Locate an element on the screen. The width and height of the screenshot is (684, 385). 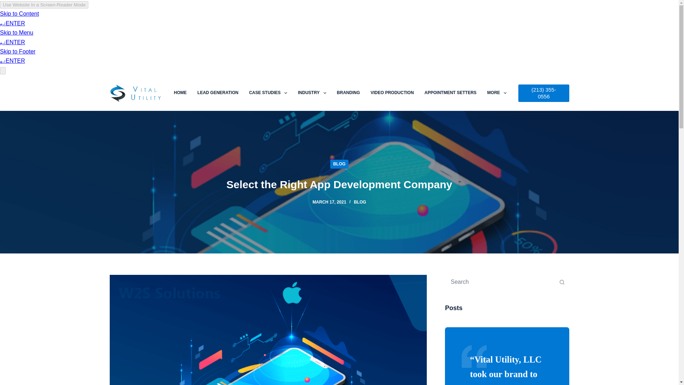
Skip to content is located at coordinates (7, 4).